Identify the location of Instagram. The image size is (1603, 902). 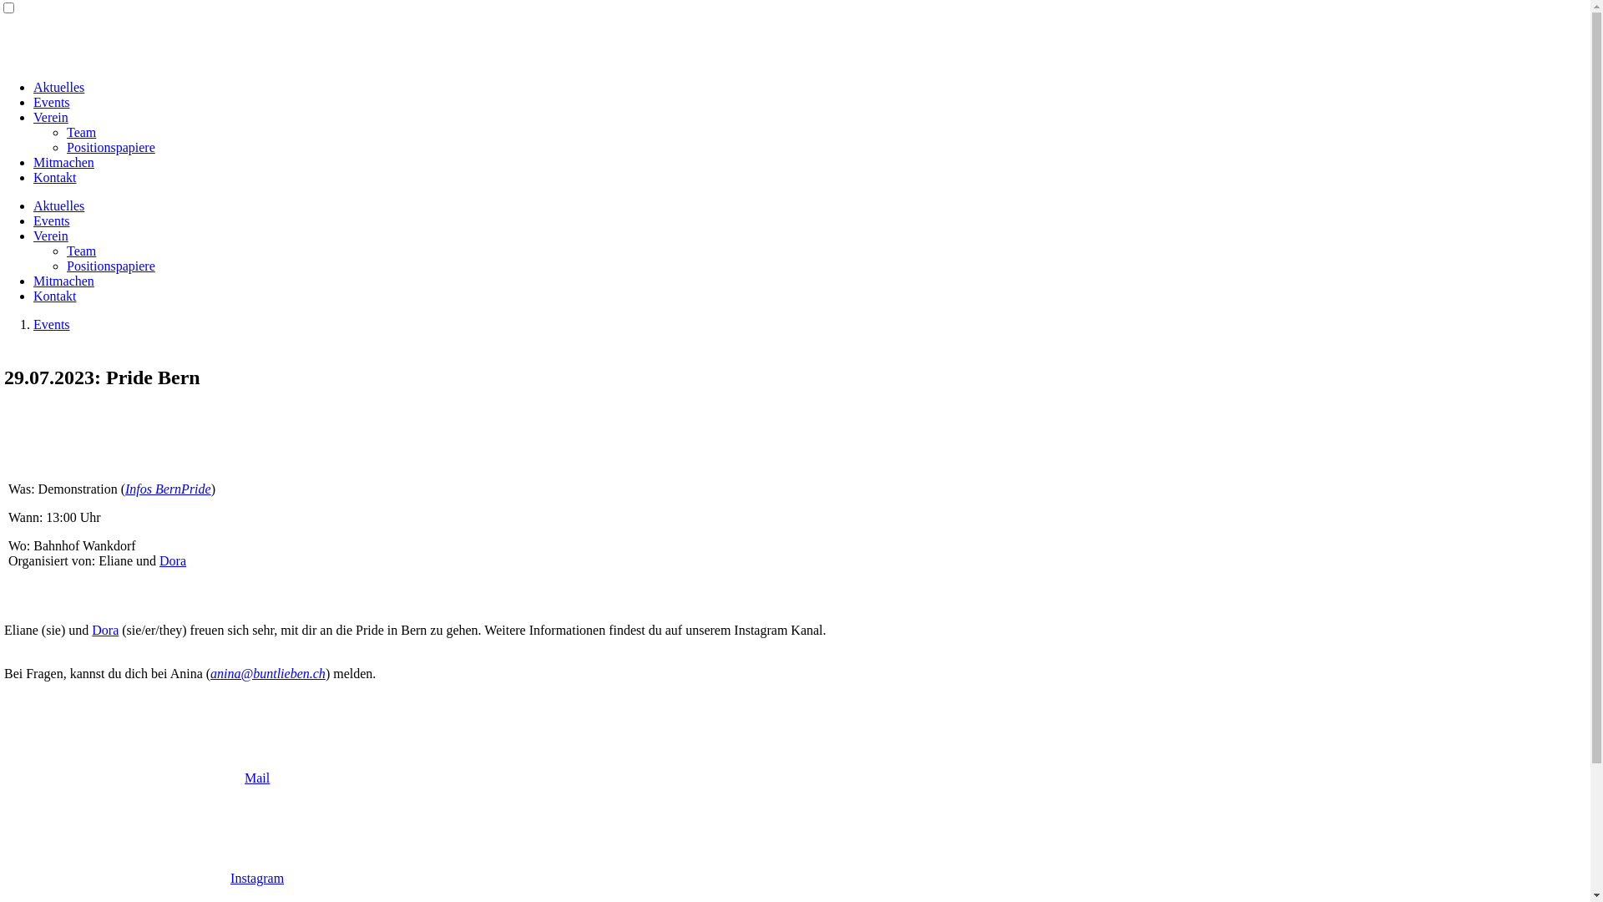
(257, 879).